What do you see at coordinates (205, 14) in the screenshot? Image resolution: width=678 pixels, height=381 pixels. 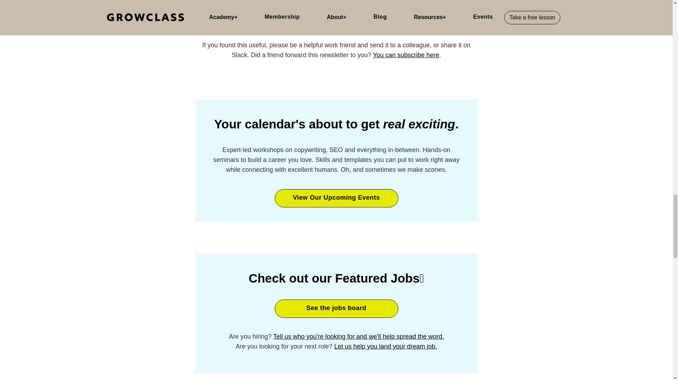 I see `Source` at bounding box center [205, 14].